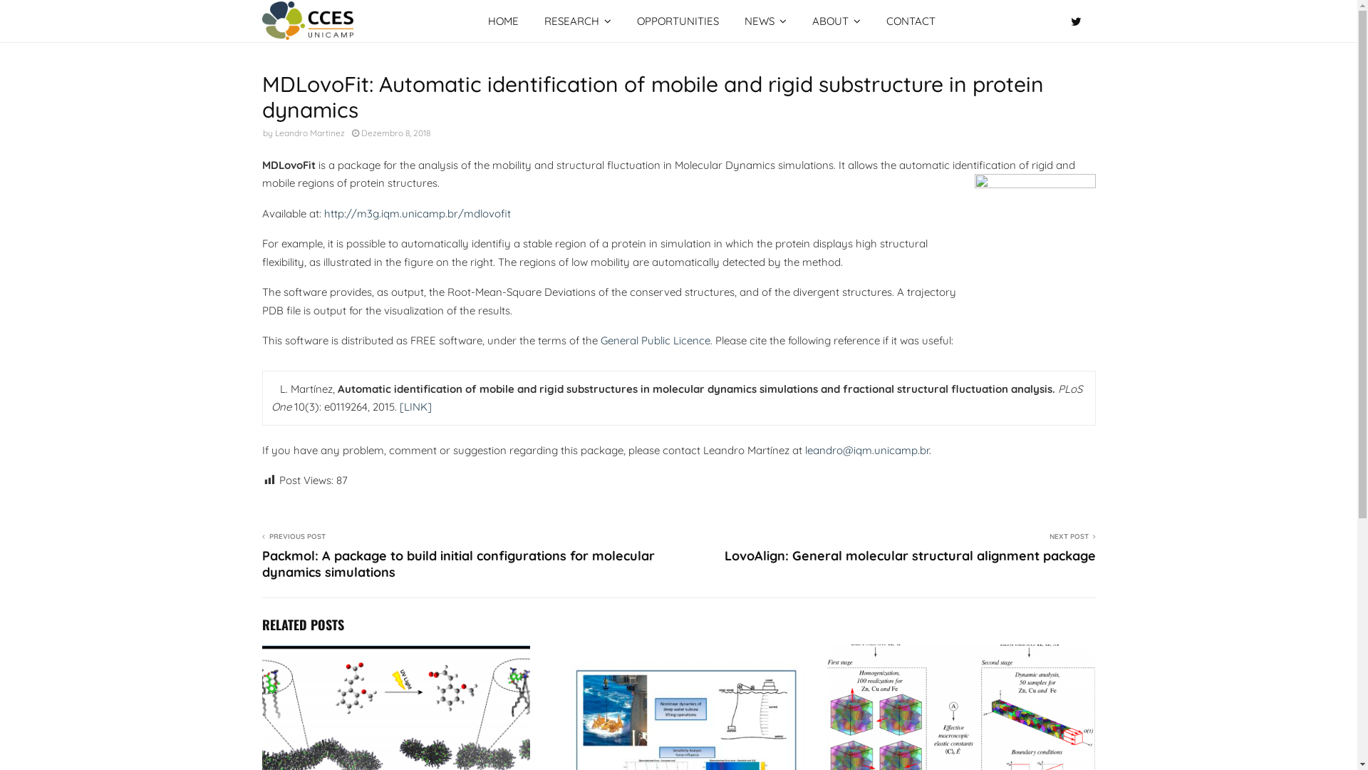 This screenshot has height=770, width=1368. I want to click on OPPORTUNITIES, so click(678, 21).